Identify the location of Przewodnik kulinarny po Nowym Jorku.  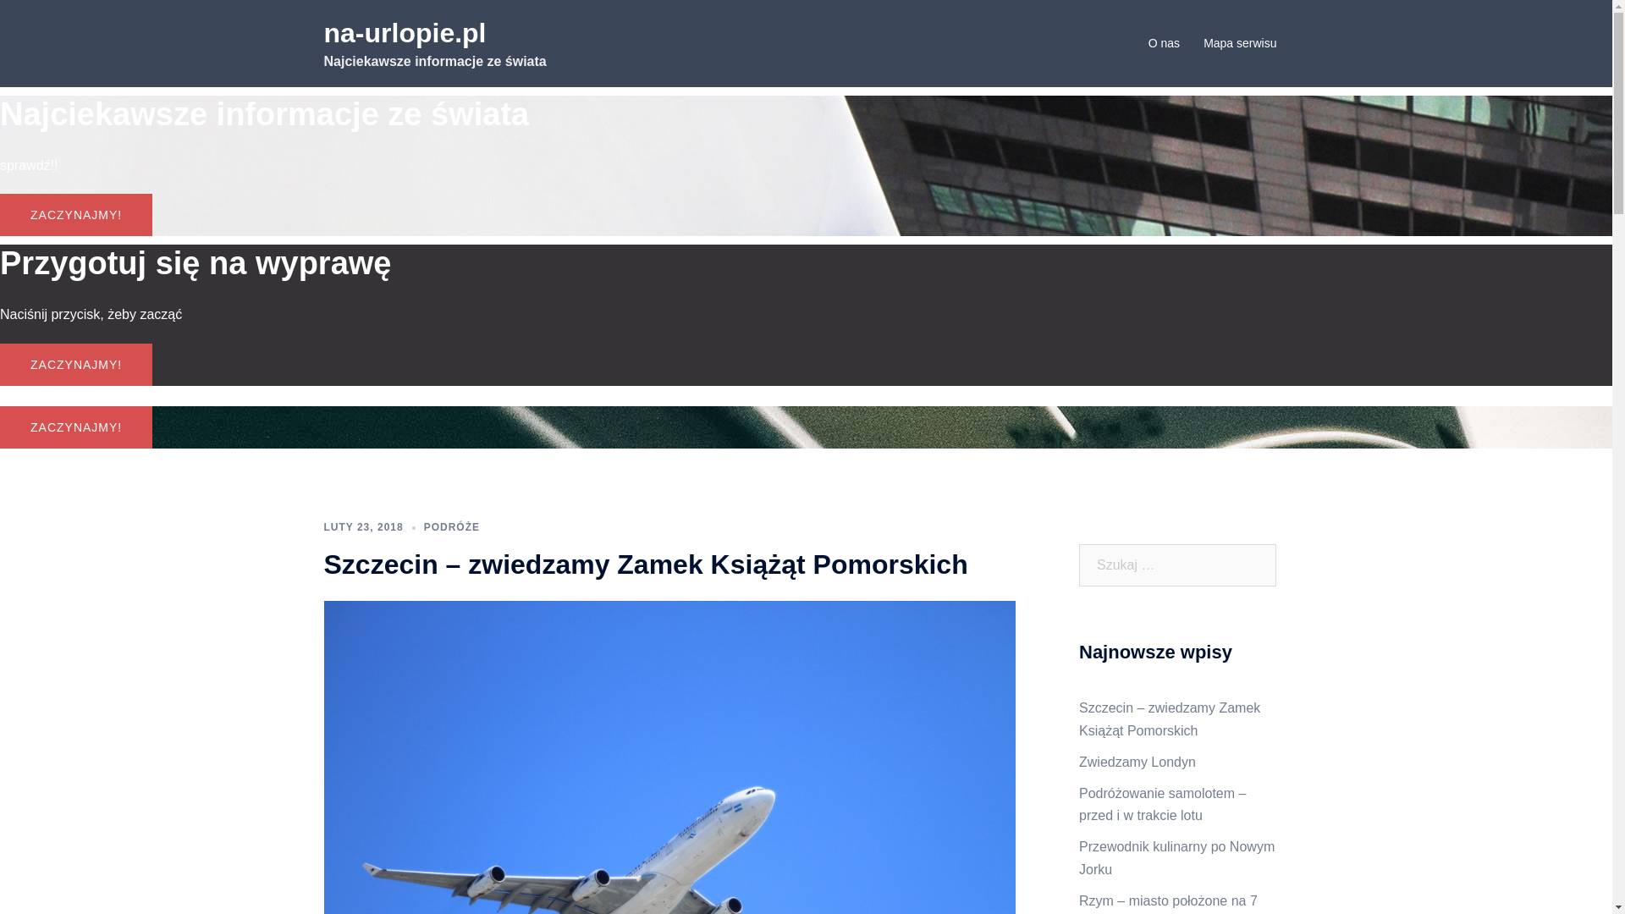
(1176, 858).